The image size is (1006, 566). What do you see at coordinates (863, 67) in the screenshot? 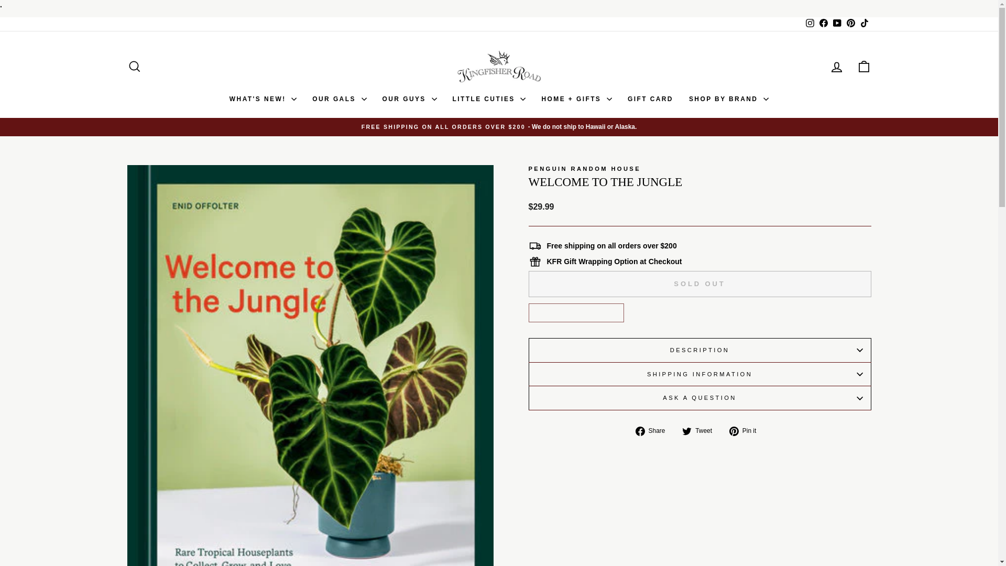
I see `ICON-BAG-MINIMAL` at bounding box center [863, 67].